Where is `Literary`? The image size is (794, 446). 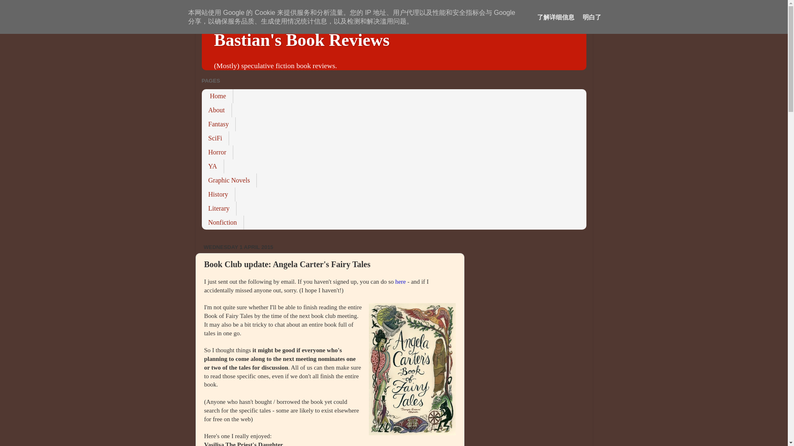 Literary is located at coordinates (219, 208).